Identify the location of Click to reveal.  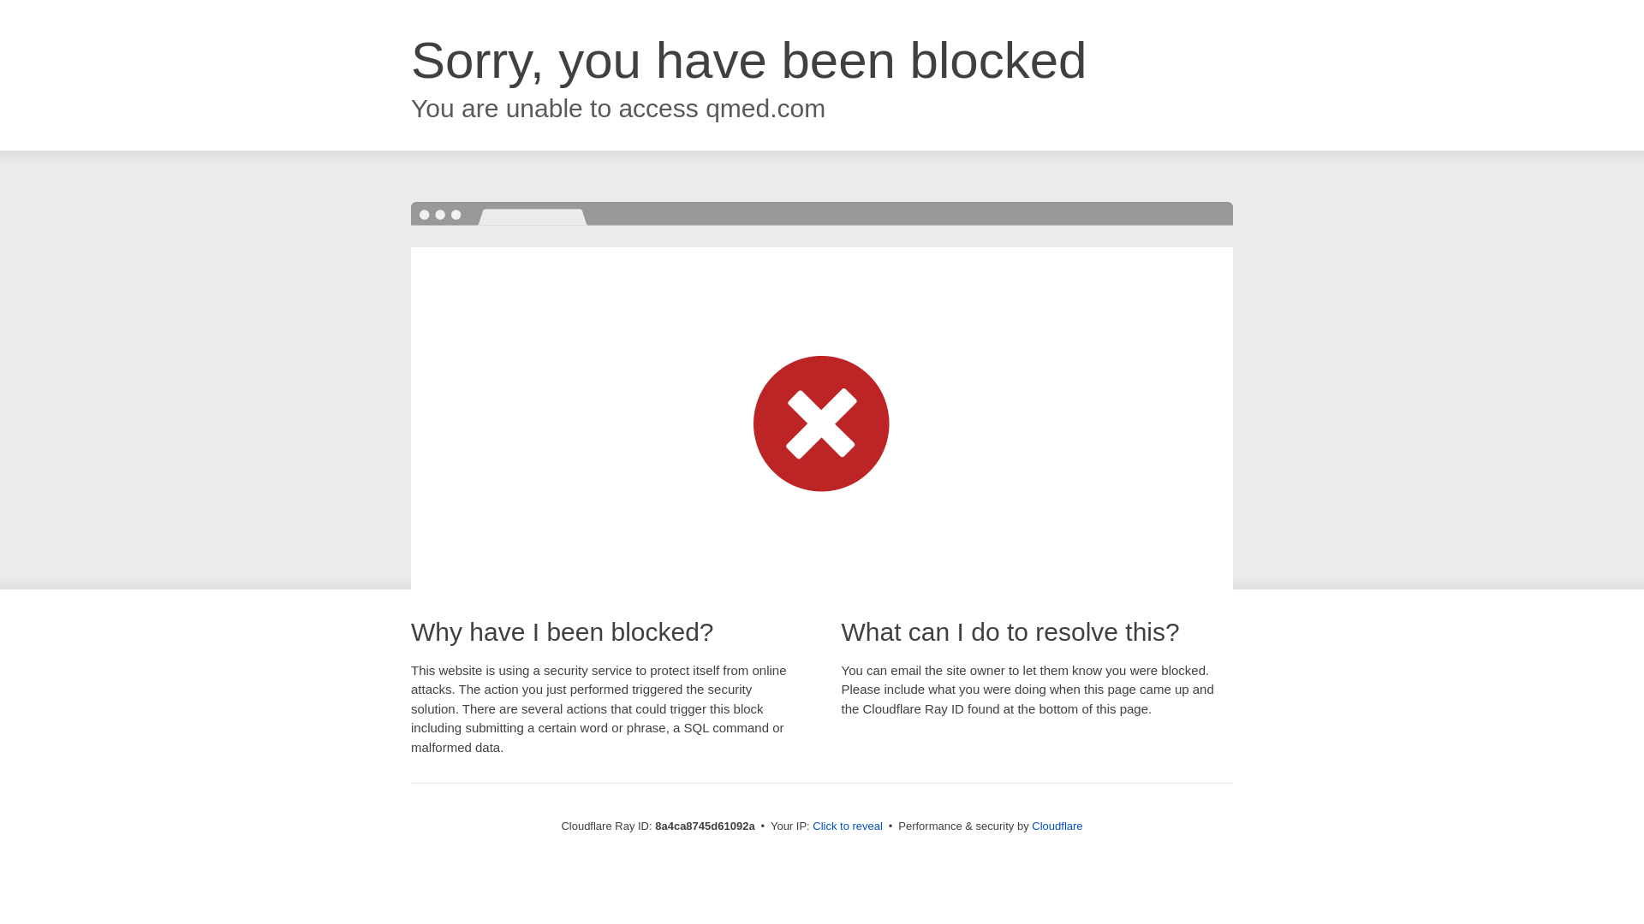
(848, 826).